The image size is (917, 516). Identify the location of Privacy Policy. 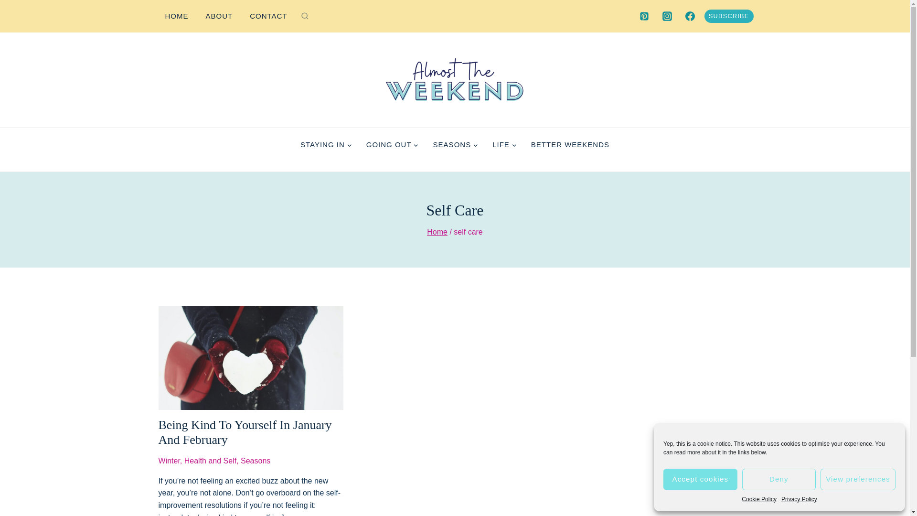
(799, 499).